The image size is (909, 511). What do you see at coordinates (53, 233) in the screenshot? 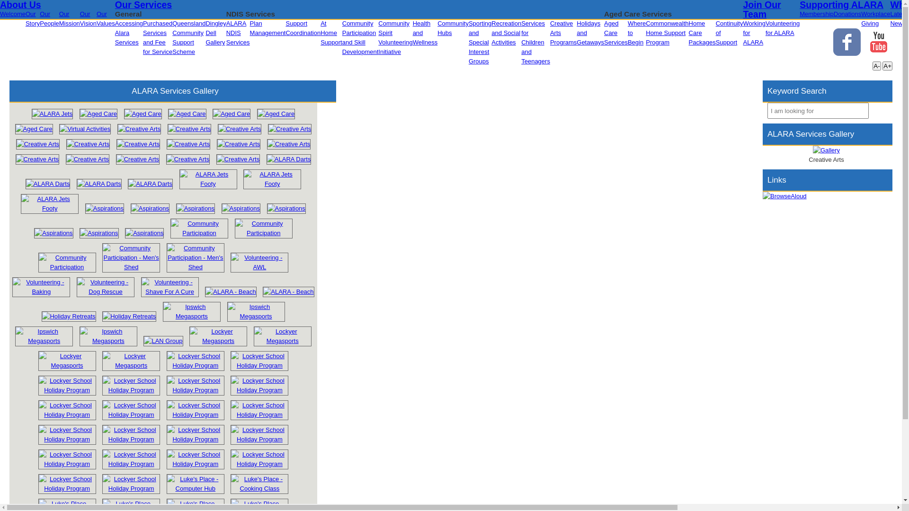
I see `Aspirations` at bounding box center [53, 233].